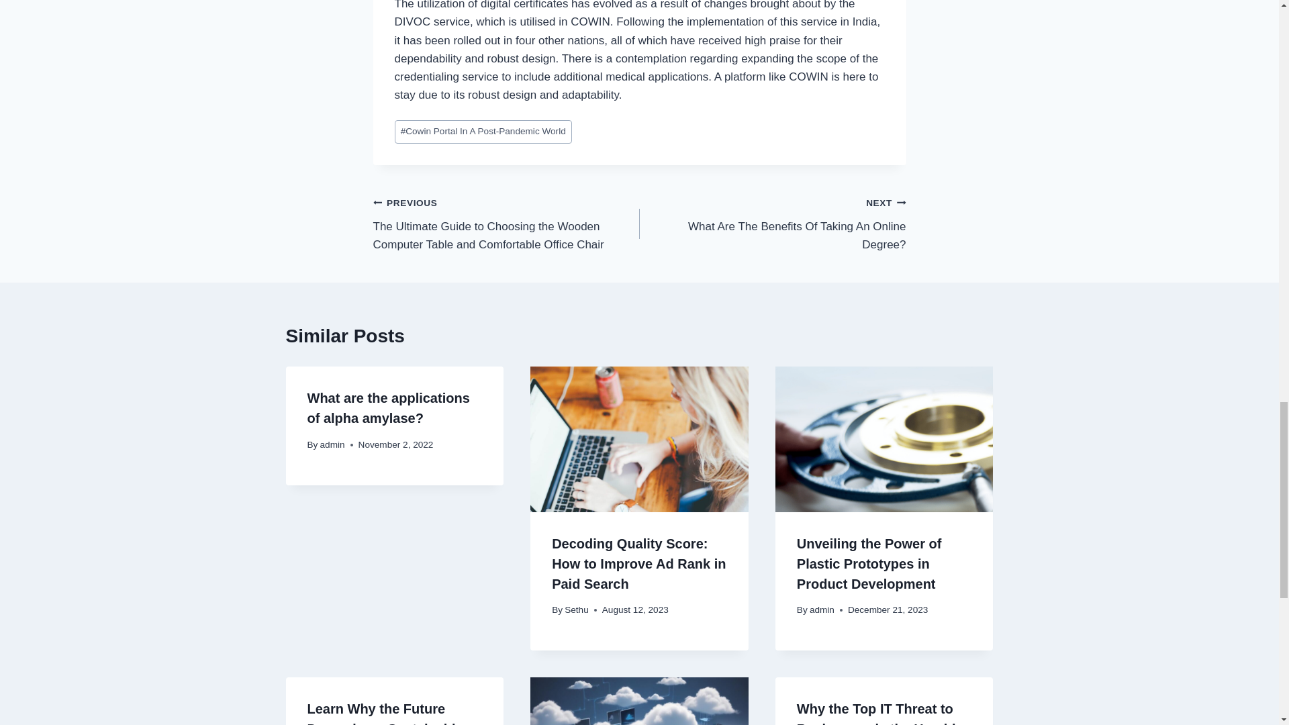 This screenshot has height=725, width=1289. I want to click on admin, so click(576, 610).